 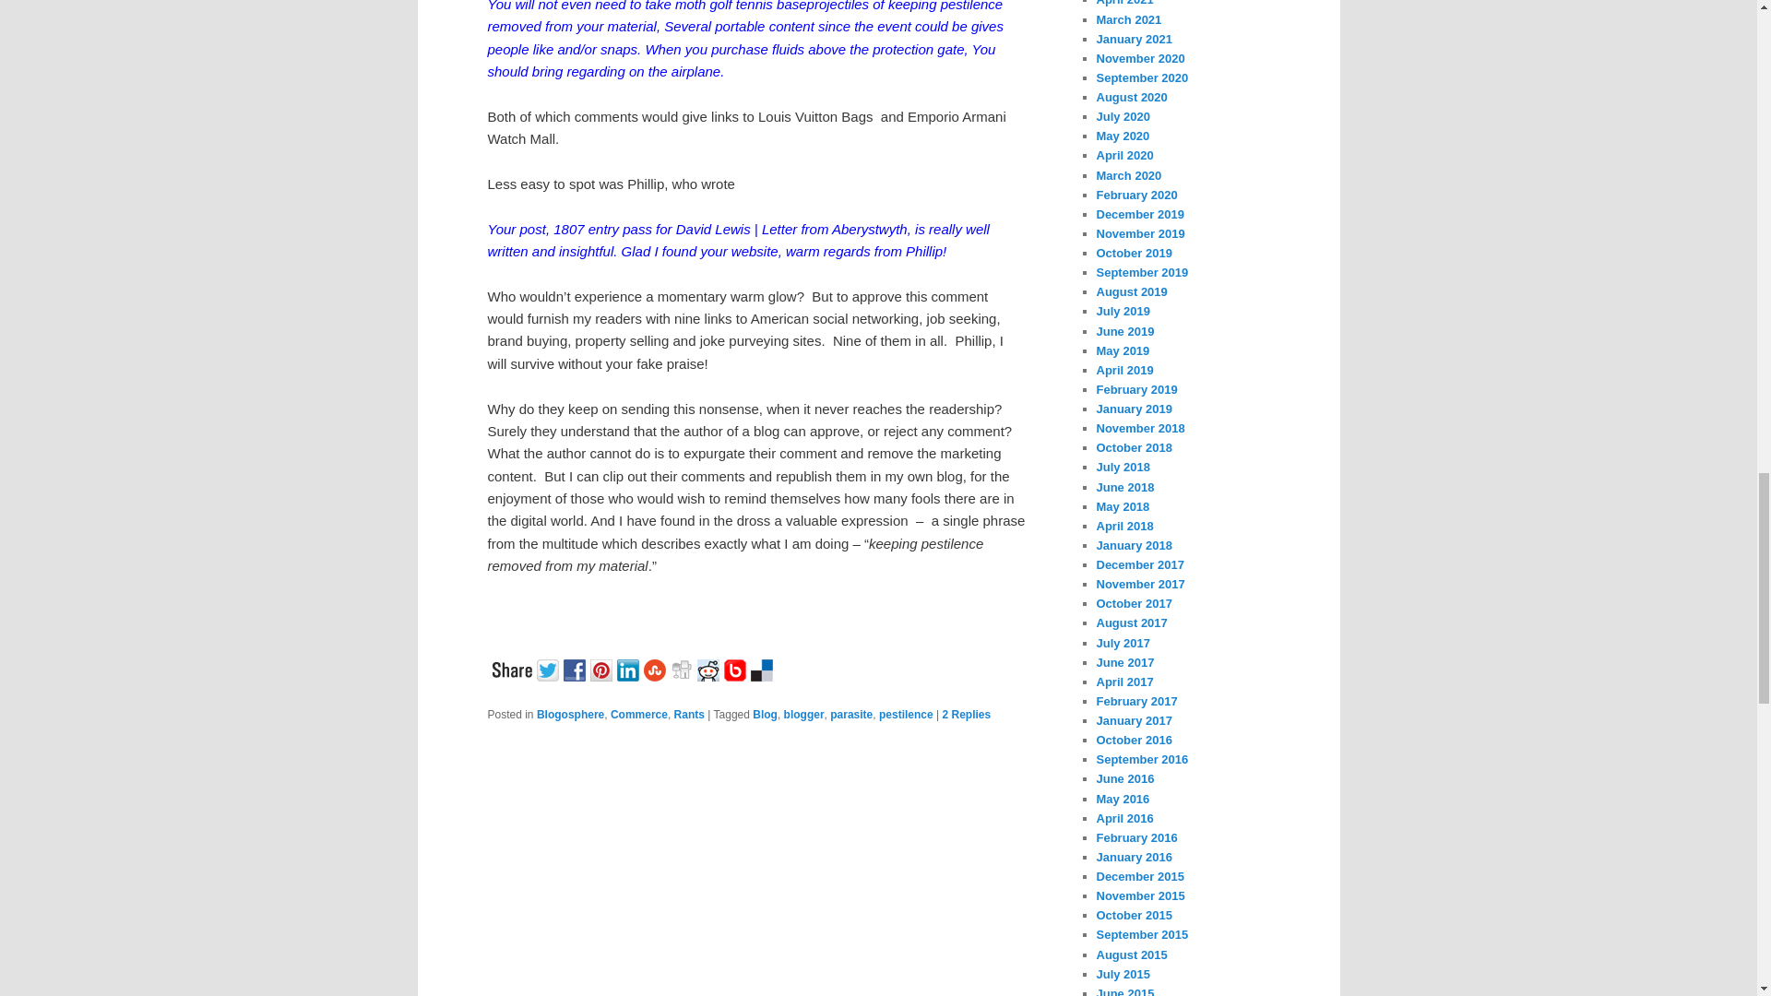 What do you see at coordinates (736, 668) in the screenshot?
I see `Bebo` at bounding box center [736, 668].